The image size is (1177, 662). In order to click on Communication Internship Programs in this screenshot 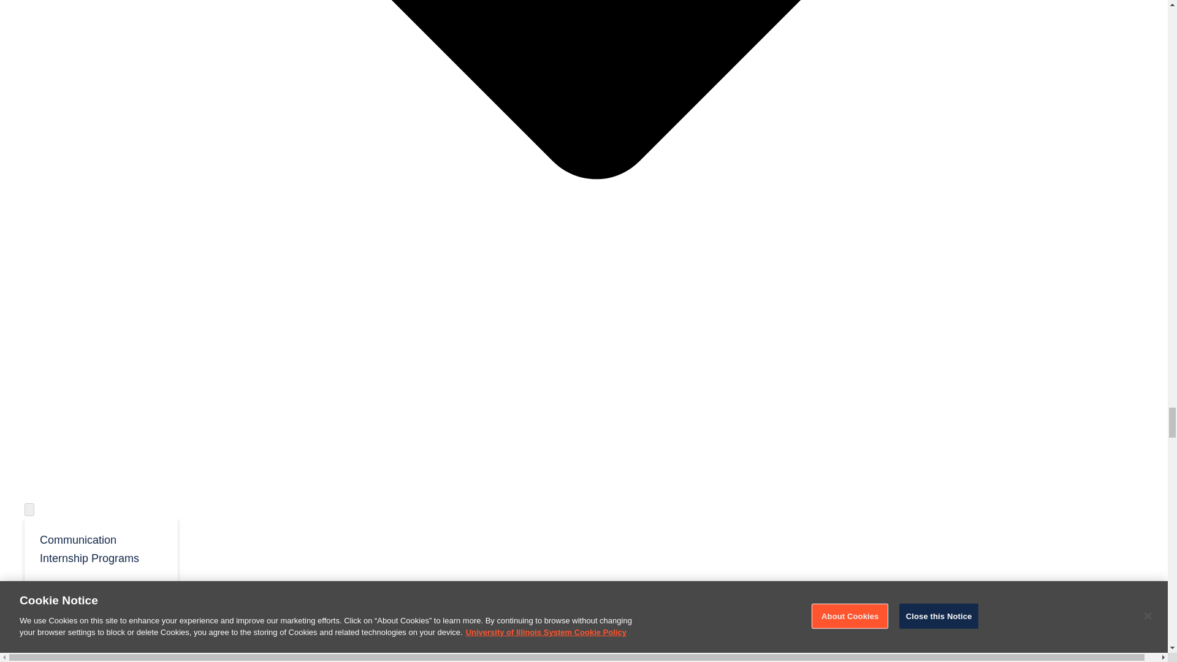, I will do `click(101, 548)`.